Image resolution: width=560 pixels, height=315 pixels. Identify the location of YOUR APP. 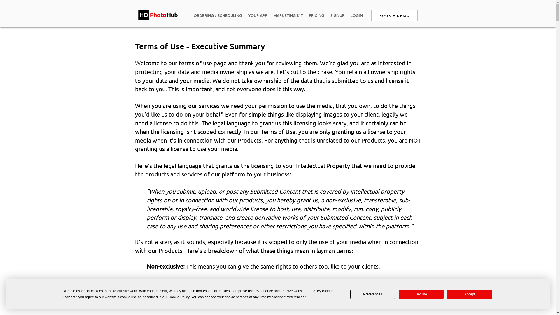
(258, 15).